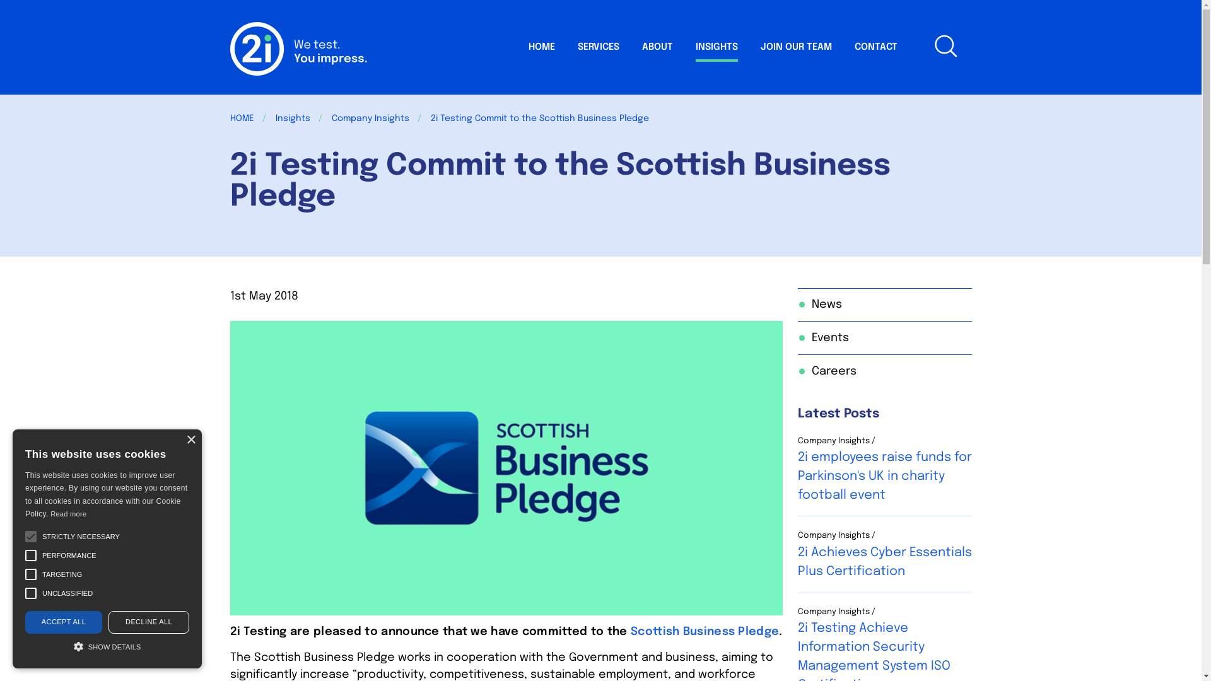  Describe the element at coordinates (657, 45) in the screenshot. I see `ABOUT` at that location.